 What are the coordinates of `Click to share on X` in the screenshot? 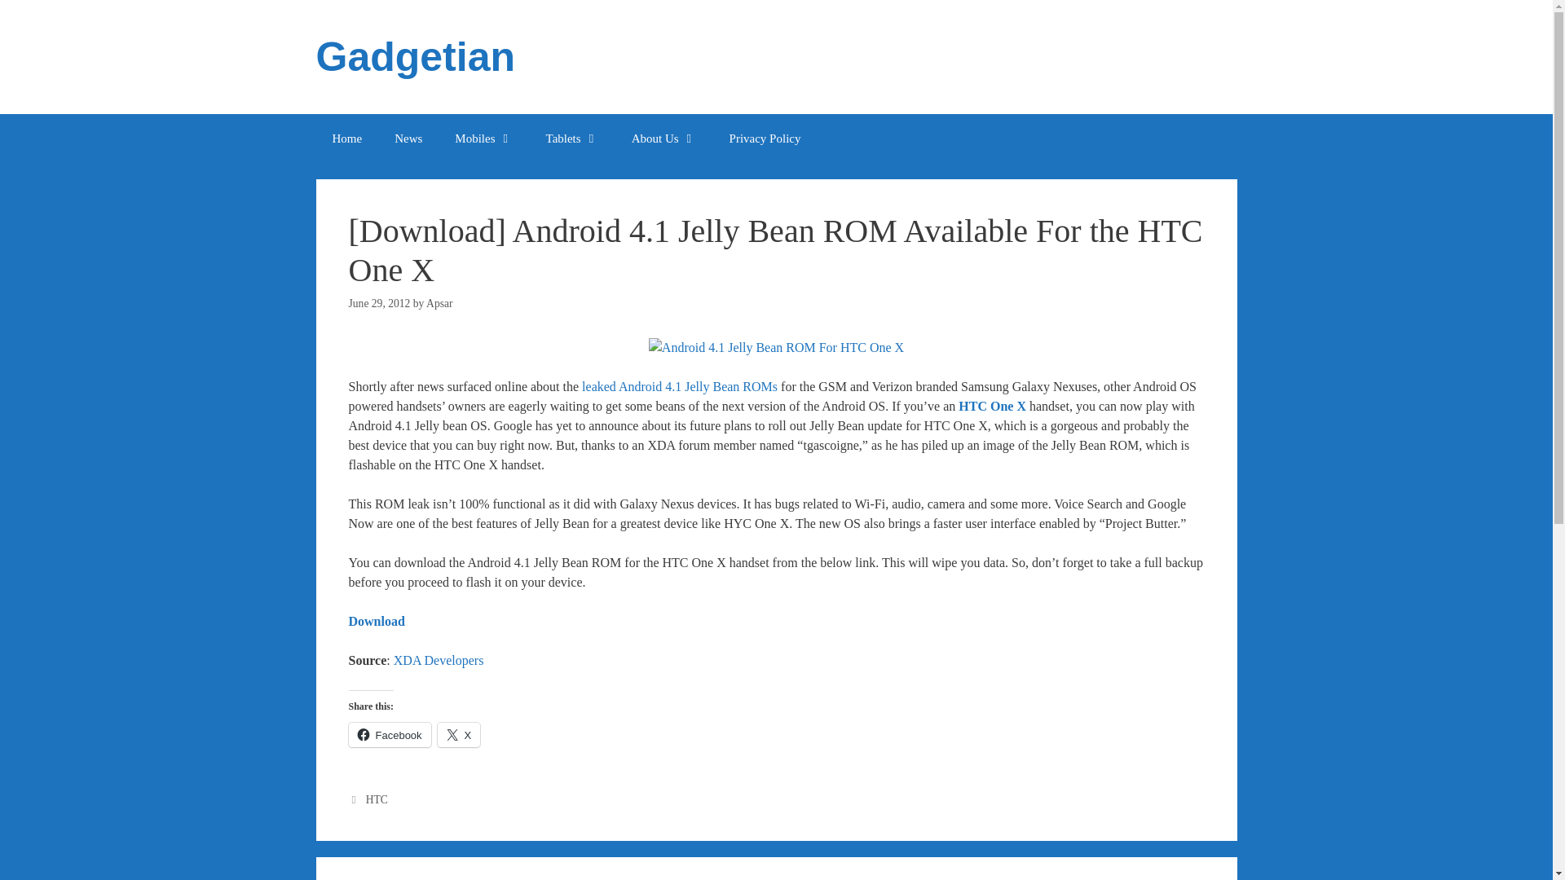 It's located at (459, 734).